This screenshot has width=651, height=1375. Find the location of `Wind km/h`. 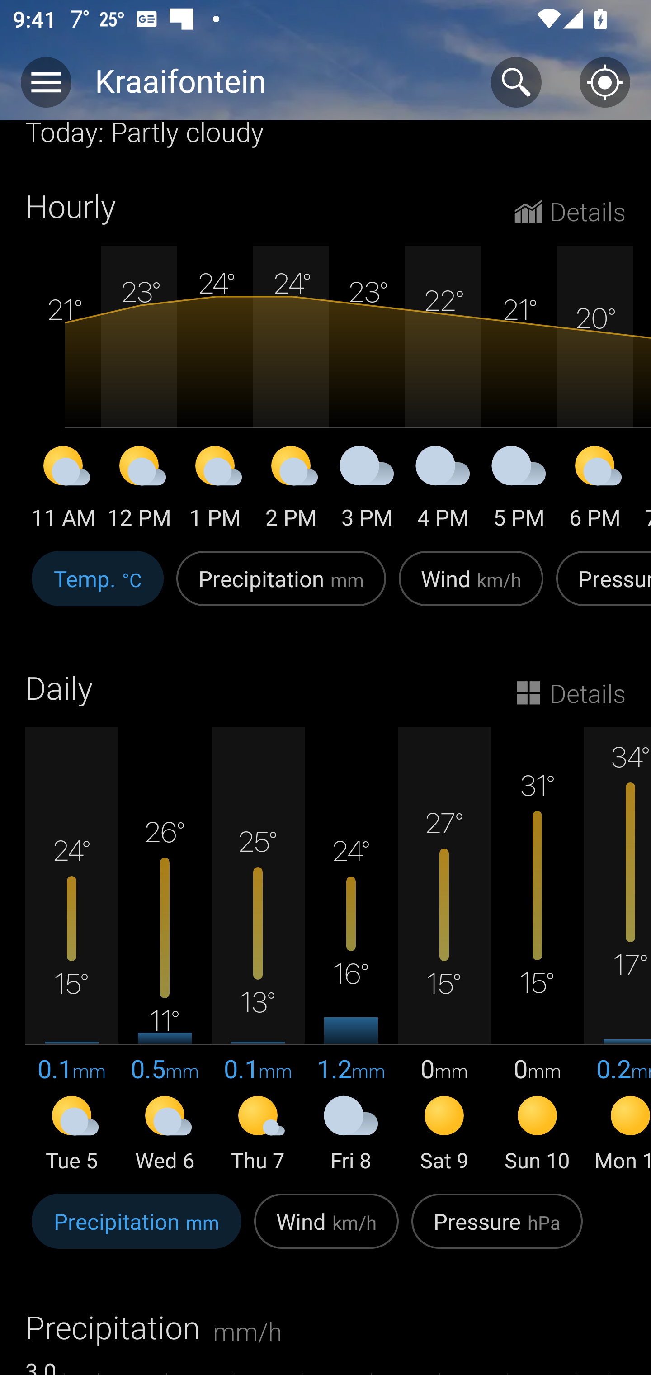

Wind km/h is located at coordinates (471, 588).